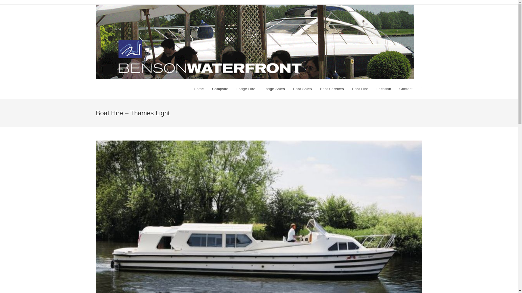  What do you see at coordinates (332, 89) in the screenshot?
I see `Boat Services` at bounding box center [332, 89].